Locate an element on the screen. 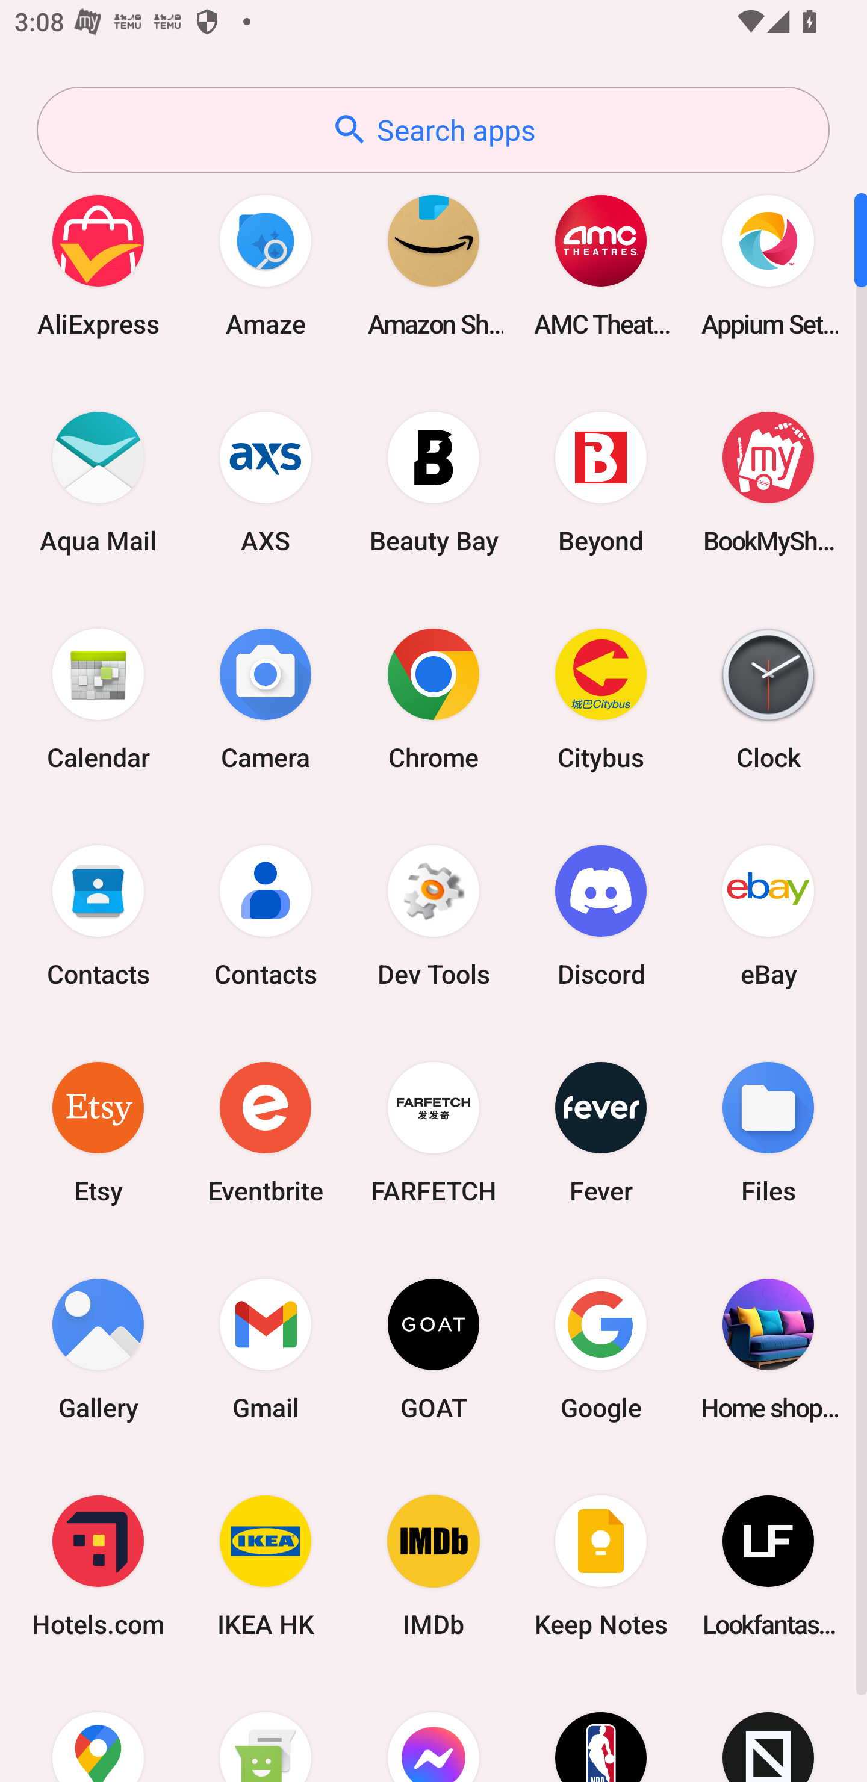  eBay is located at coordinates (768, 915).